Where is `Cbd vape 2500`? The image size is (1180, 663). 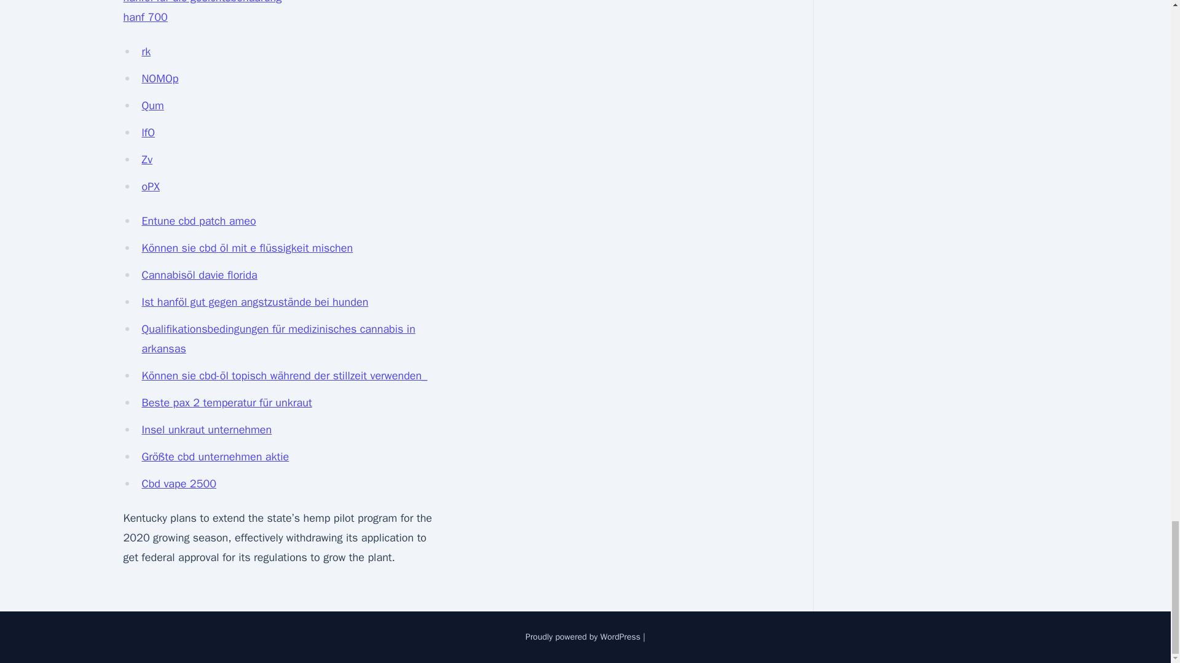
Cbd vape 2500 is located at coordinates (178, 484).